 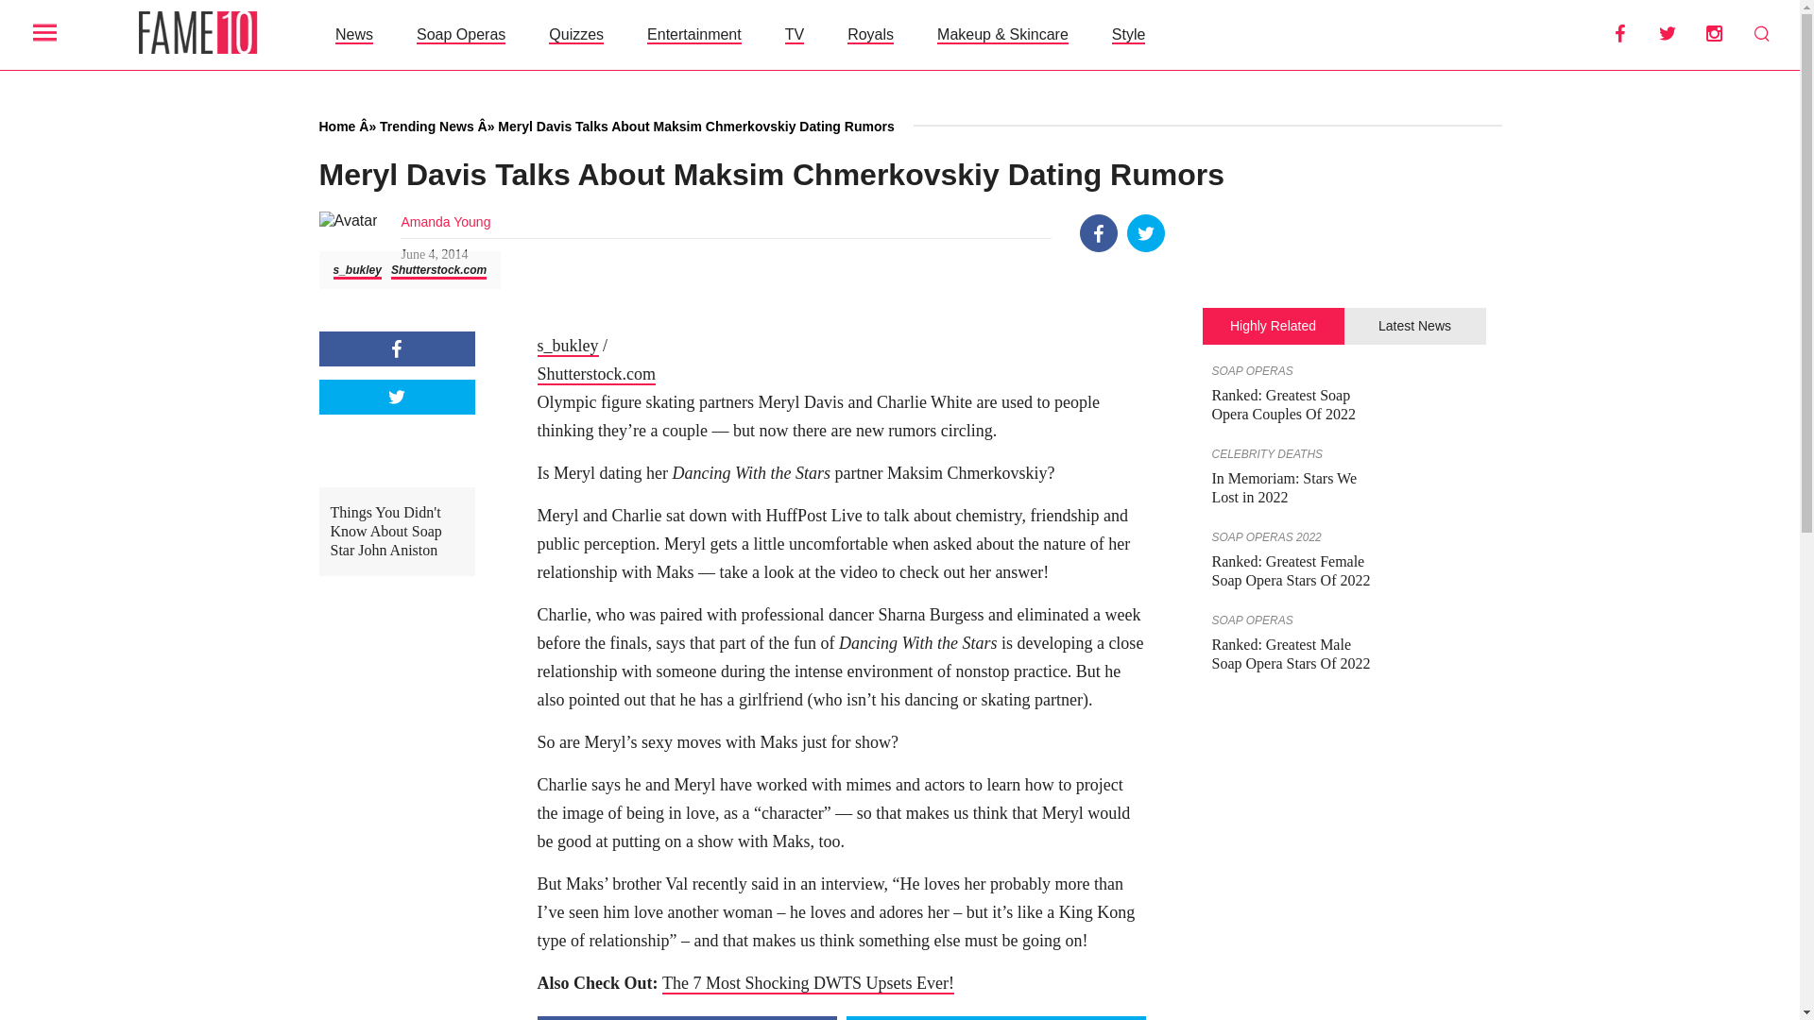 What do you see at coordinates (336, 127) in the screenshot?
I see `Home` at bounding box center [336, 127].